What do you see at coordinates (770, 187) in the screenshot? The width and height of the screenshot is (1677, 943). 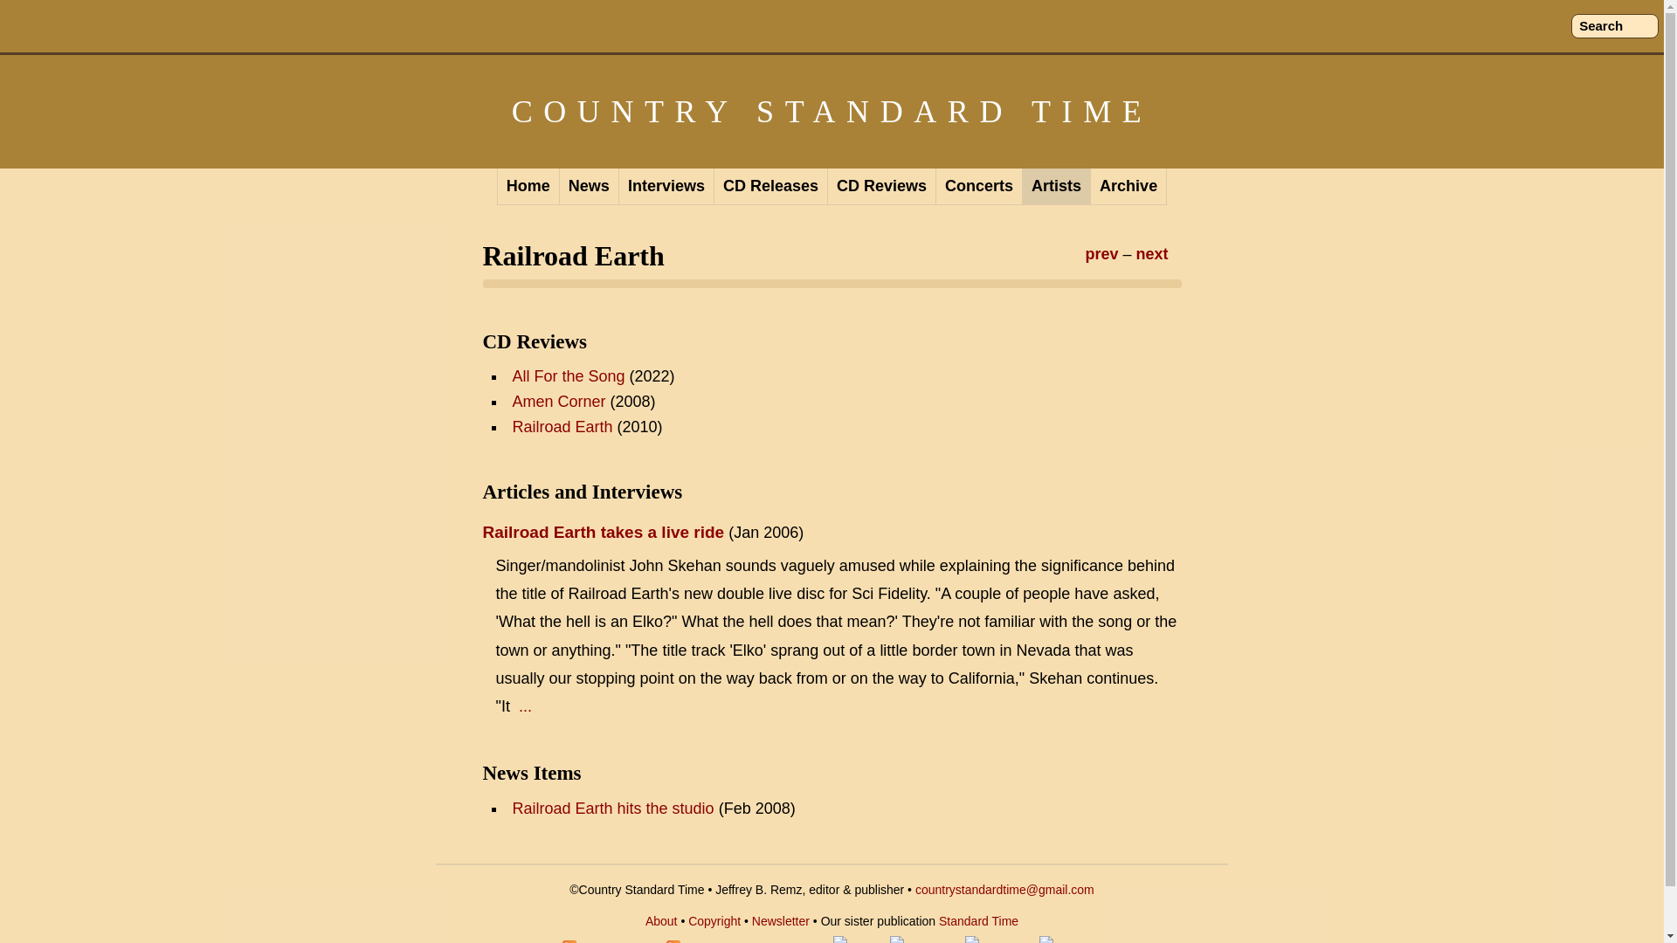 I see `CD Releases` at bounding box center [770, 187].